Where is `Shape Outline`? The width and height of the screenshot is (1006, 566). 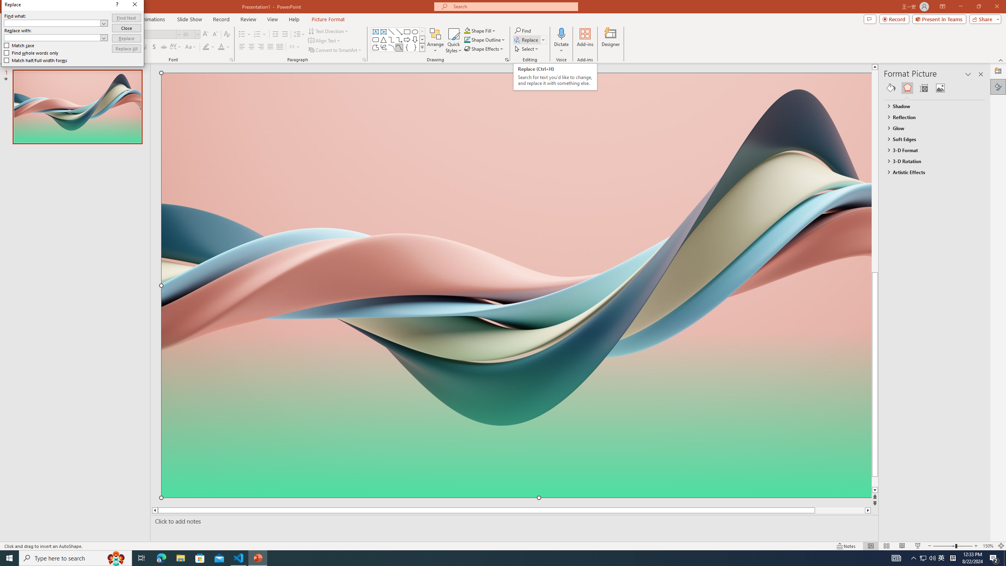 Shape Outline is located at coordinates (485, 39).